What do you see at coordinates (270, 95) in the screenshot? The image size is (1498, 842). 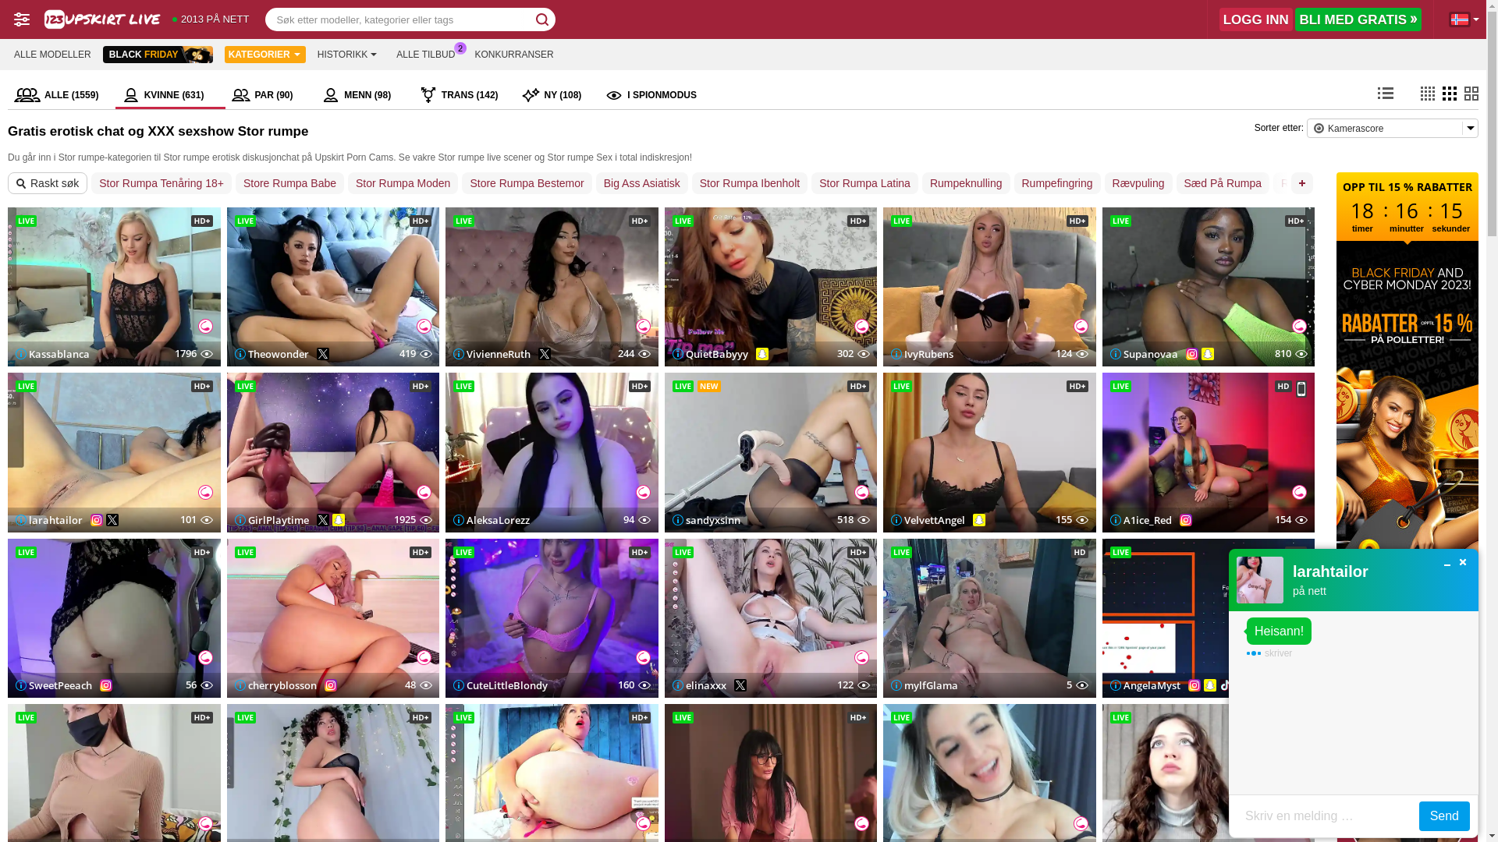 I see `PAR (90)` at bounding box center [270, 95].